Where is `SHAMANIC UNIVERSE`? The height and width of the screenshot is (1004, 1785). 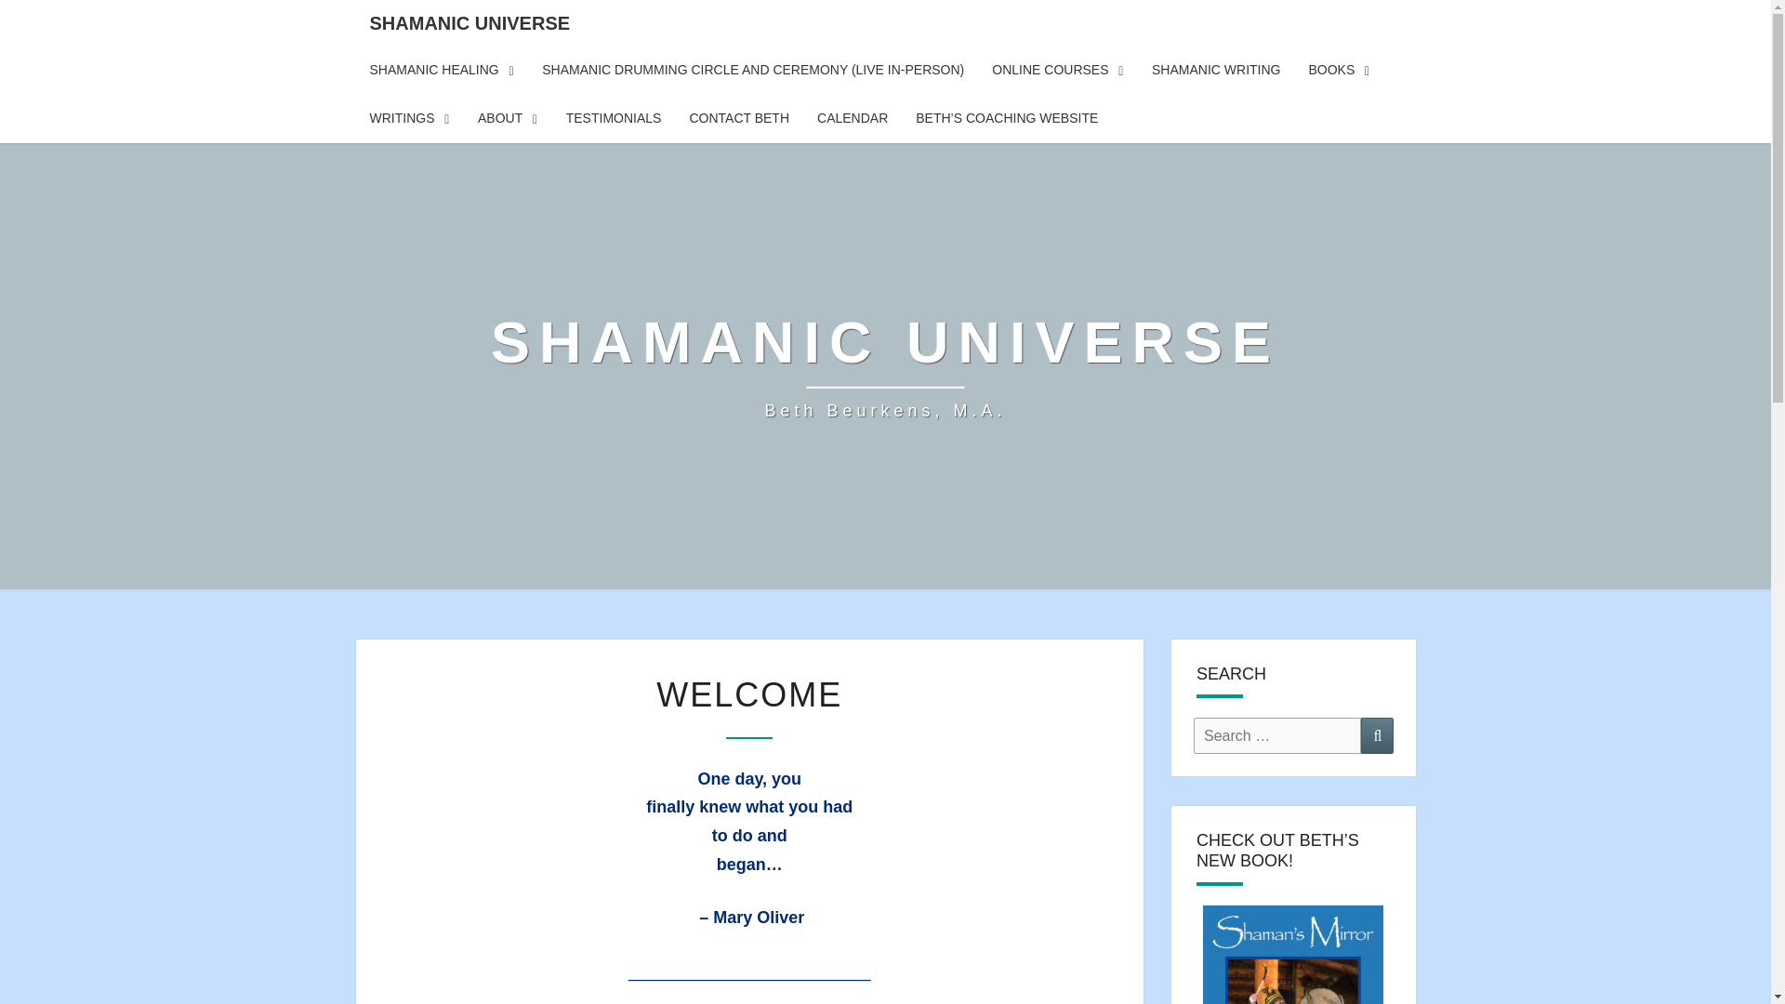 SHAMANIC UNIVERSE is located at coordinates (614, 119).